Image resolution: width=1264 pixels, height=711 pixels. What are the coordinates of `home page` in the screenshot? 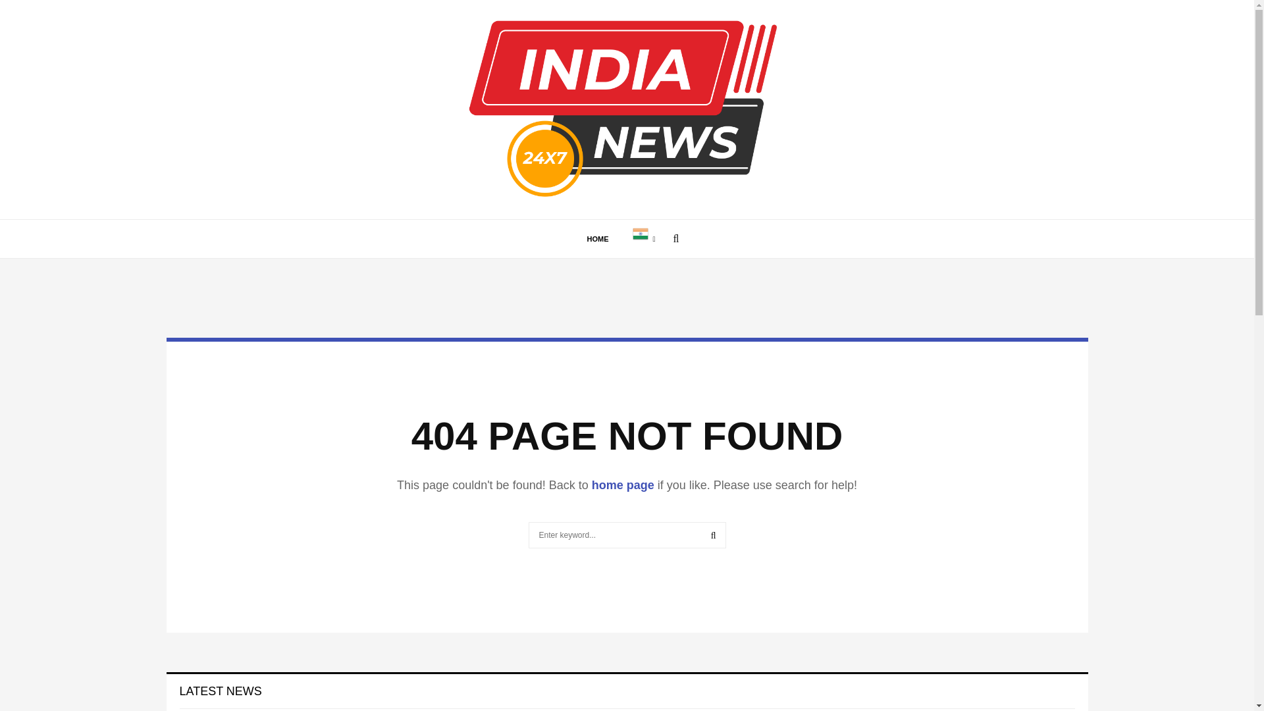 It's located at (623, 485).